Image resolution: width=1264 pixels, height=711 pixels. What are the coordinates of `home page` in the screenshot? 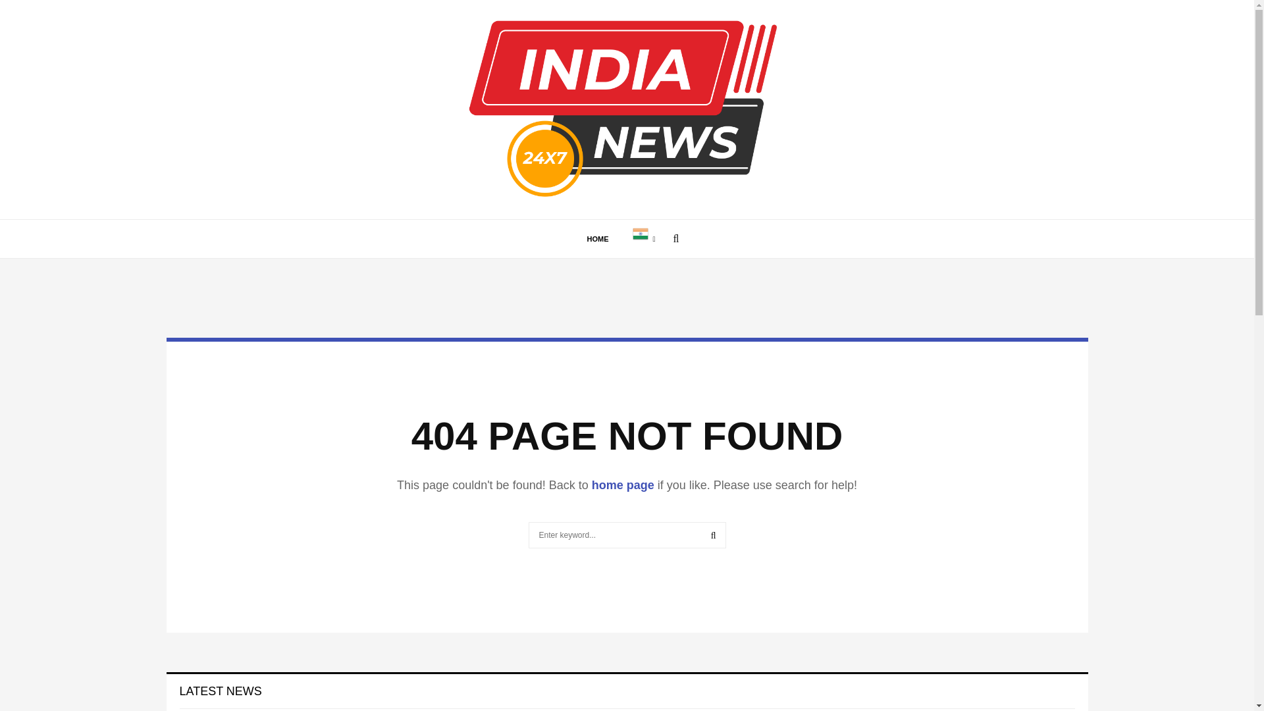 It's located at (623, 485).